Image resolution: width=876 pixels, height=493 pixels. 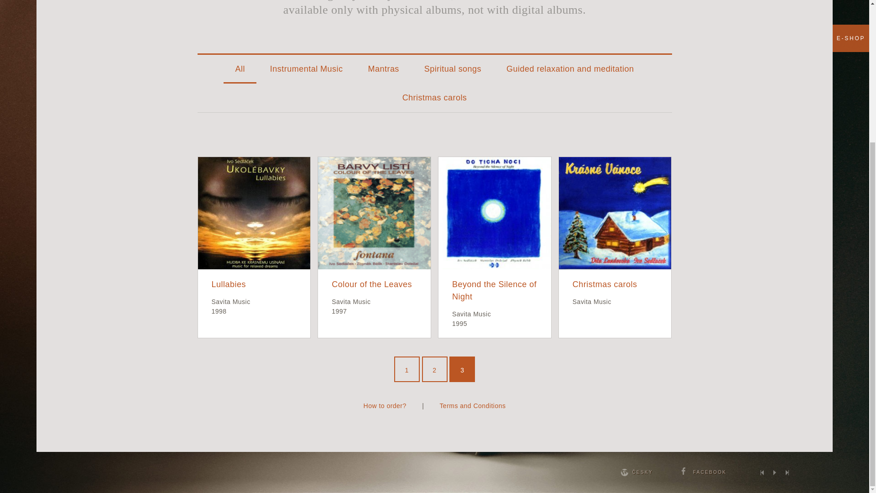 I want to click on How to order?, so click(x=385, y=406).